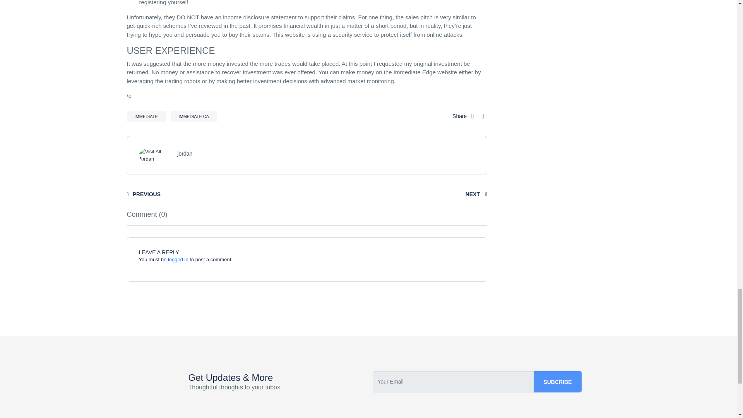 This screenshot has width=743, height=418. Describe the element at coordinates (193, 116) in the screenshot. I see `IMMEDIATE CA` at that location.